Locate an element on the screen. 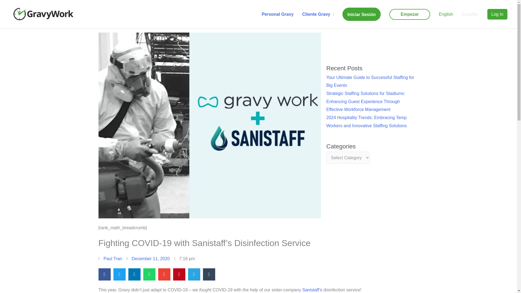 The width and height of the screenshot is (521, 293). Log In is located at coordinates (497, 14).